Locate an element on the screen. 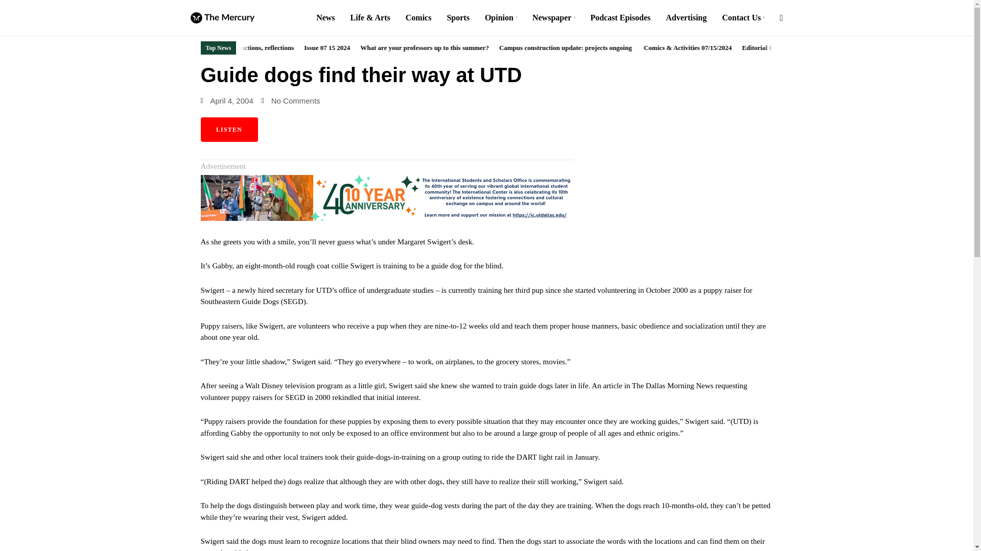  Newspaper is located at coordinates (554, 18).